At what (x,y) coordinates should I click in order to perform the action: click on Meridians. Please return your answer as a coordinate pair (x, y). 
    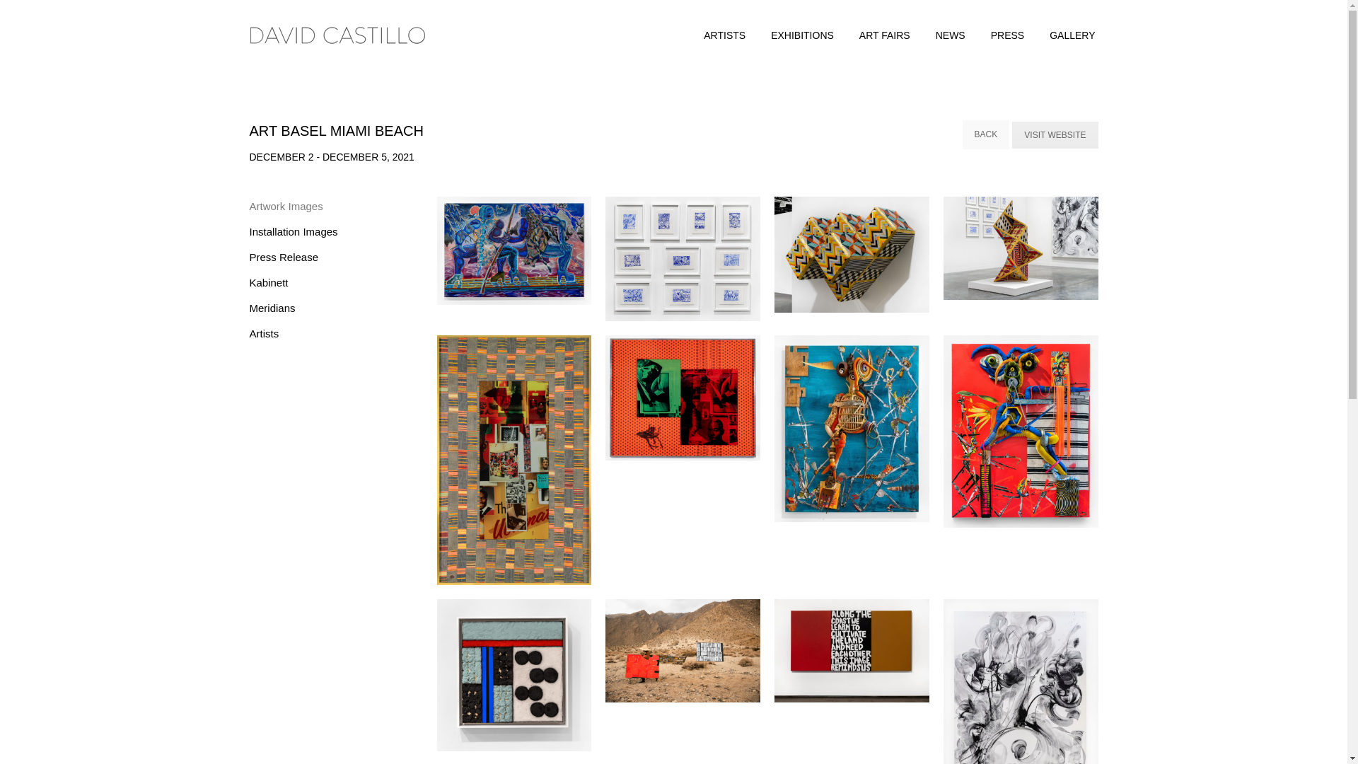
    Looking at the image, I should click on (277, 311).